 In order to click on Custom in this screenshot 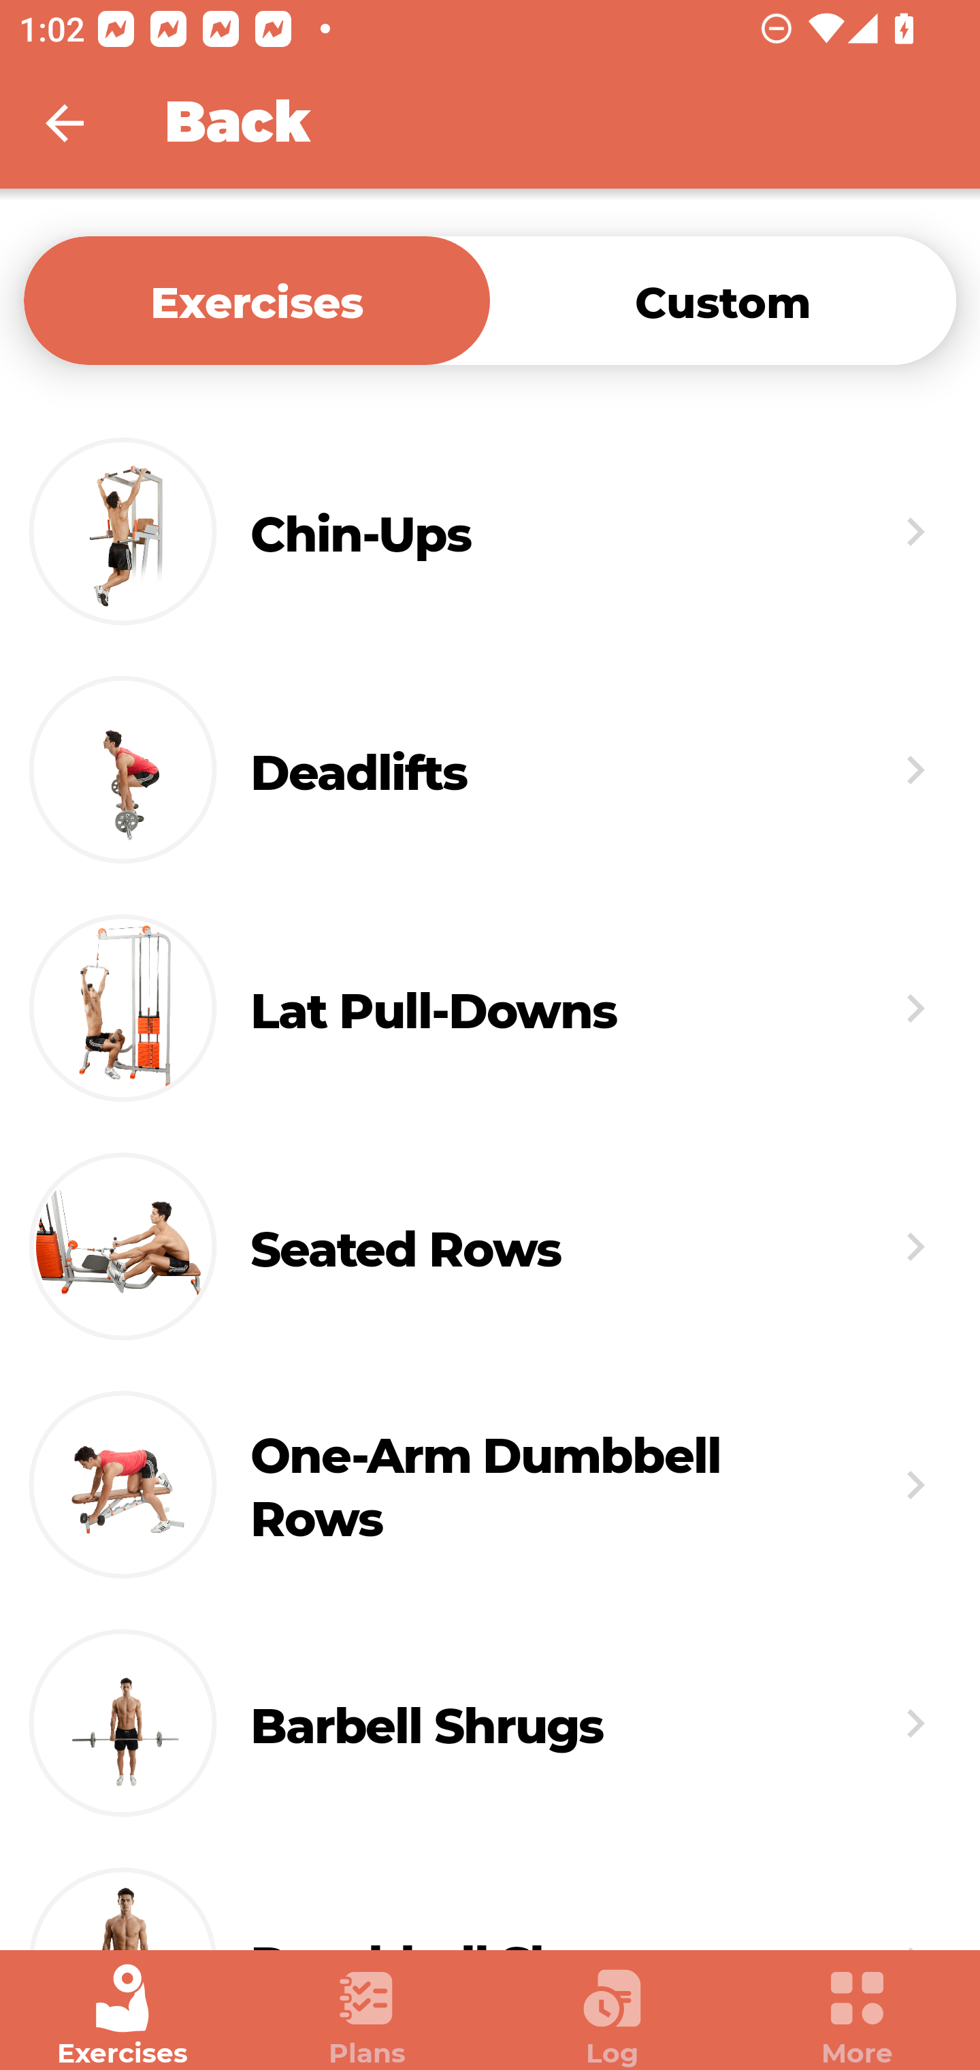, I will do `click(723, 300)`.